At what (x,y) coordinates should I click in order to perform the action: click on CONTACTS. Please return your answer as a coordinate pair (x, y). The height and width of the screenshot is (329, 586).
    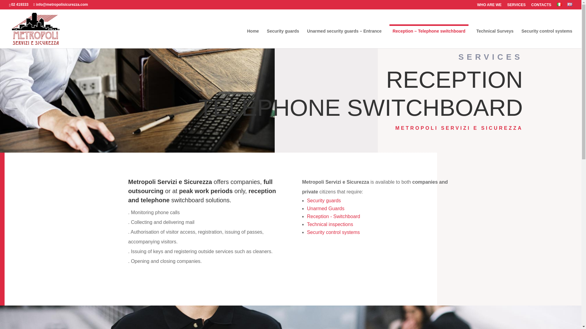
    Looking at the image, I should click on (541, 6).